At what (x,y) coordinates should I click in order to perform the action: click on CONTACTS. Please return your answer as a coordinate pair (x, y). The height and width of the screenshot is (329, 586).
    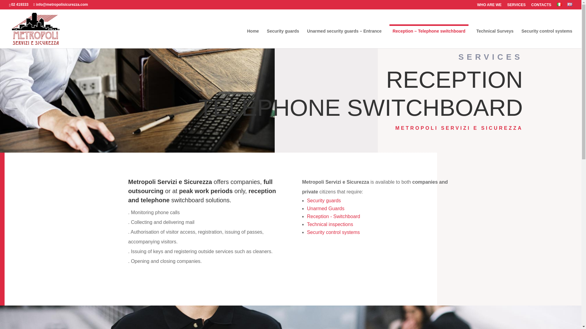
    Looking at the image, I should click on (541, 6).